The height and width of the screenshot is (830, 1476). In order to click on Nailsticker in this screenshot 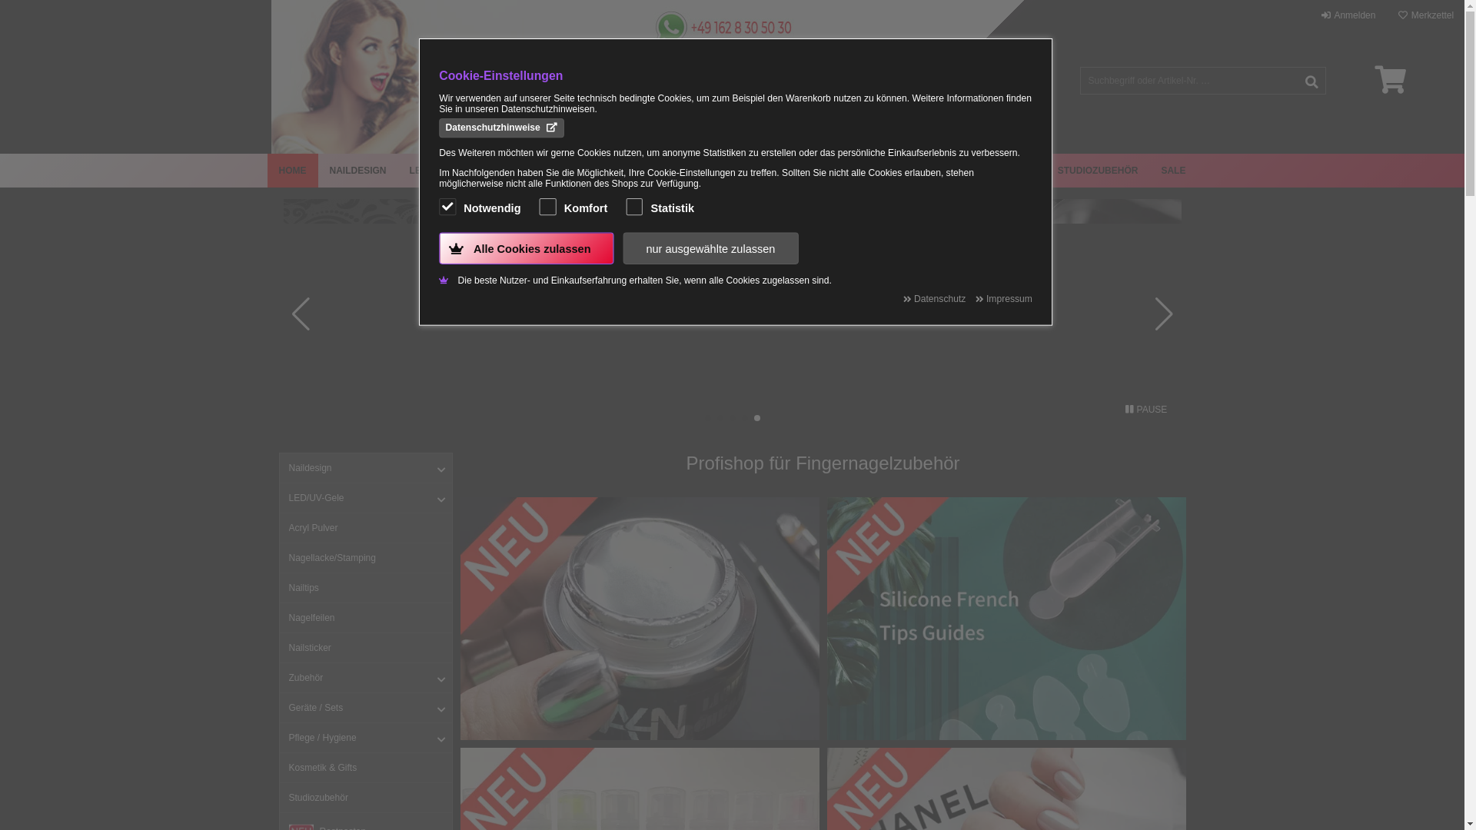, I will do `click(366, 649)`.